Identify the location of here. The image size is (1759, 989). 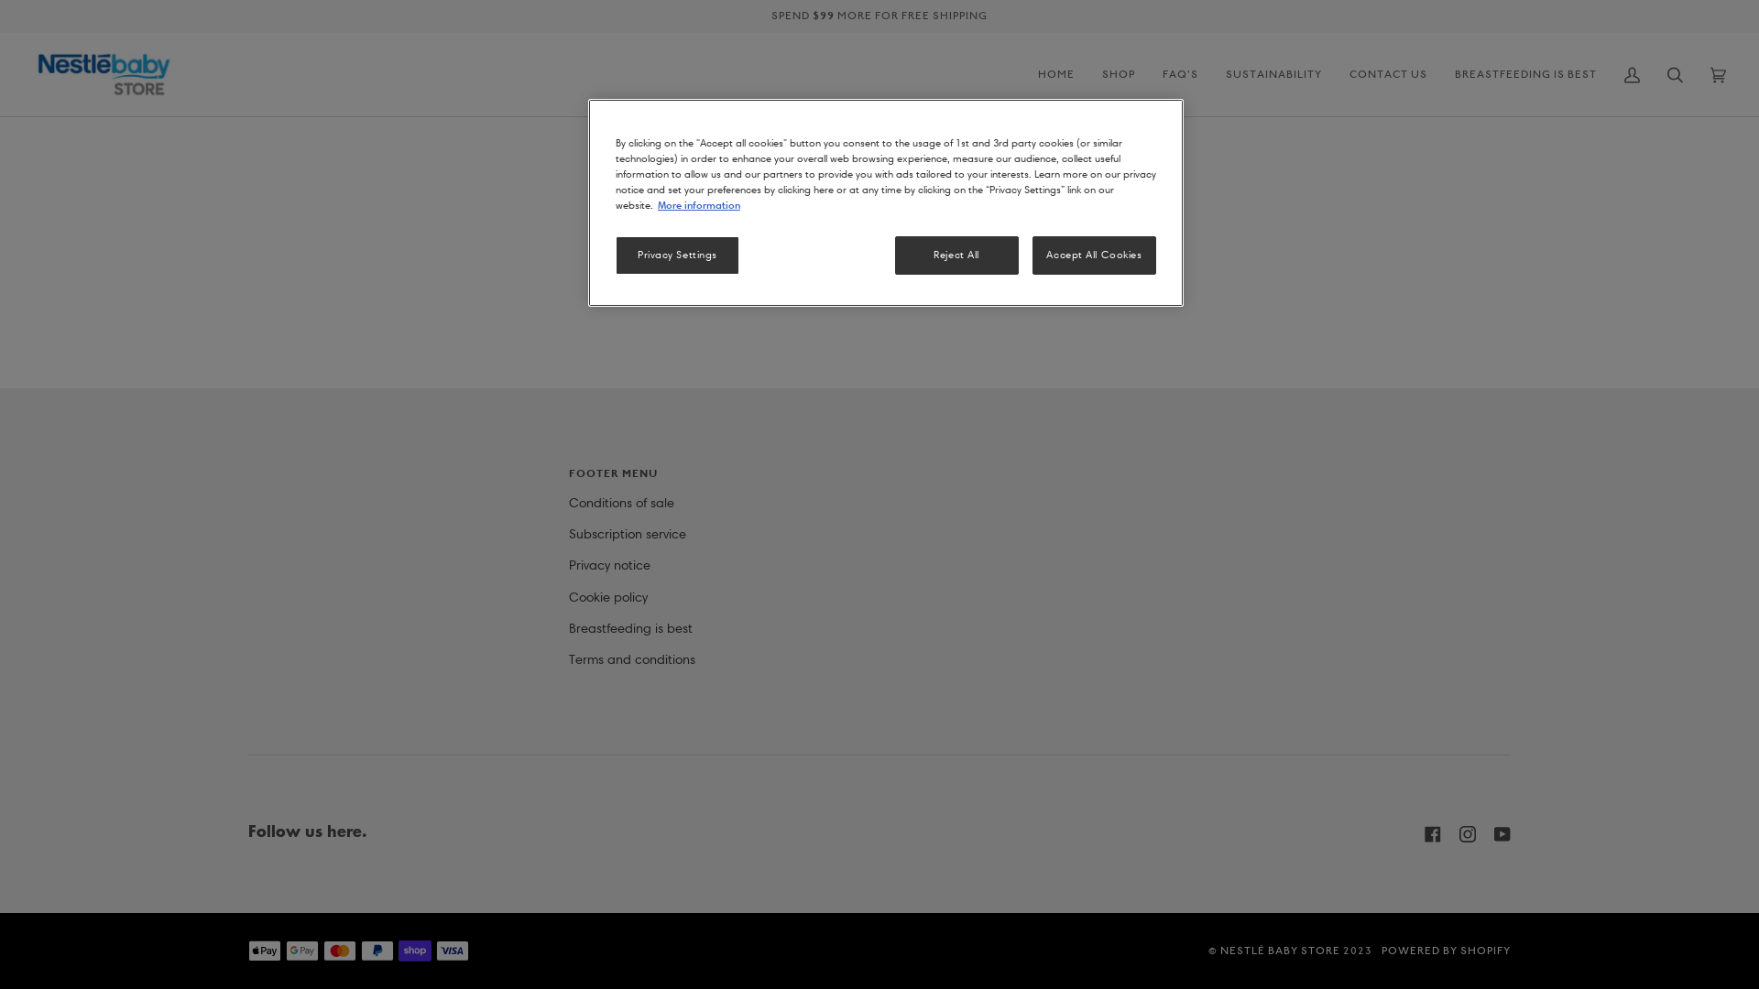
(947, 239).